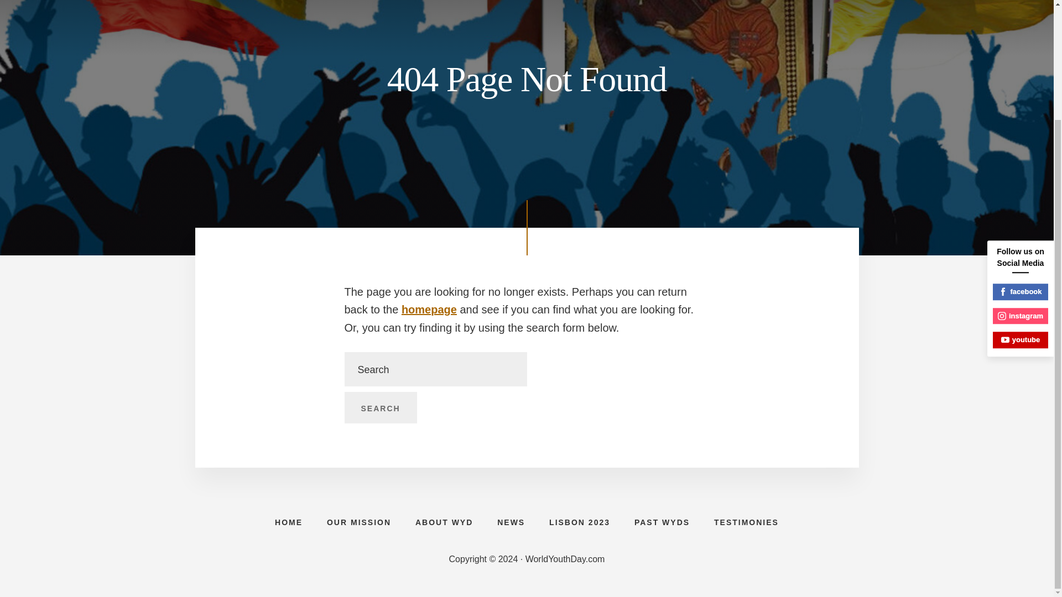 This screenshot has height=597, width=1062. I want to click on TESTIMONIES, so click(747, 522).